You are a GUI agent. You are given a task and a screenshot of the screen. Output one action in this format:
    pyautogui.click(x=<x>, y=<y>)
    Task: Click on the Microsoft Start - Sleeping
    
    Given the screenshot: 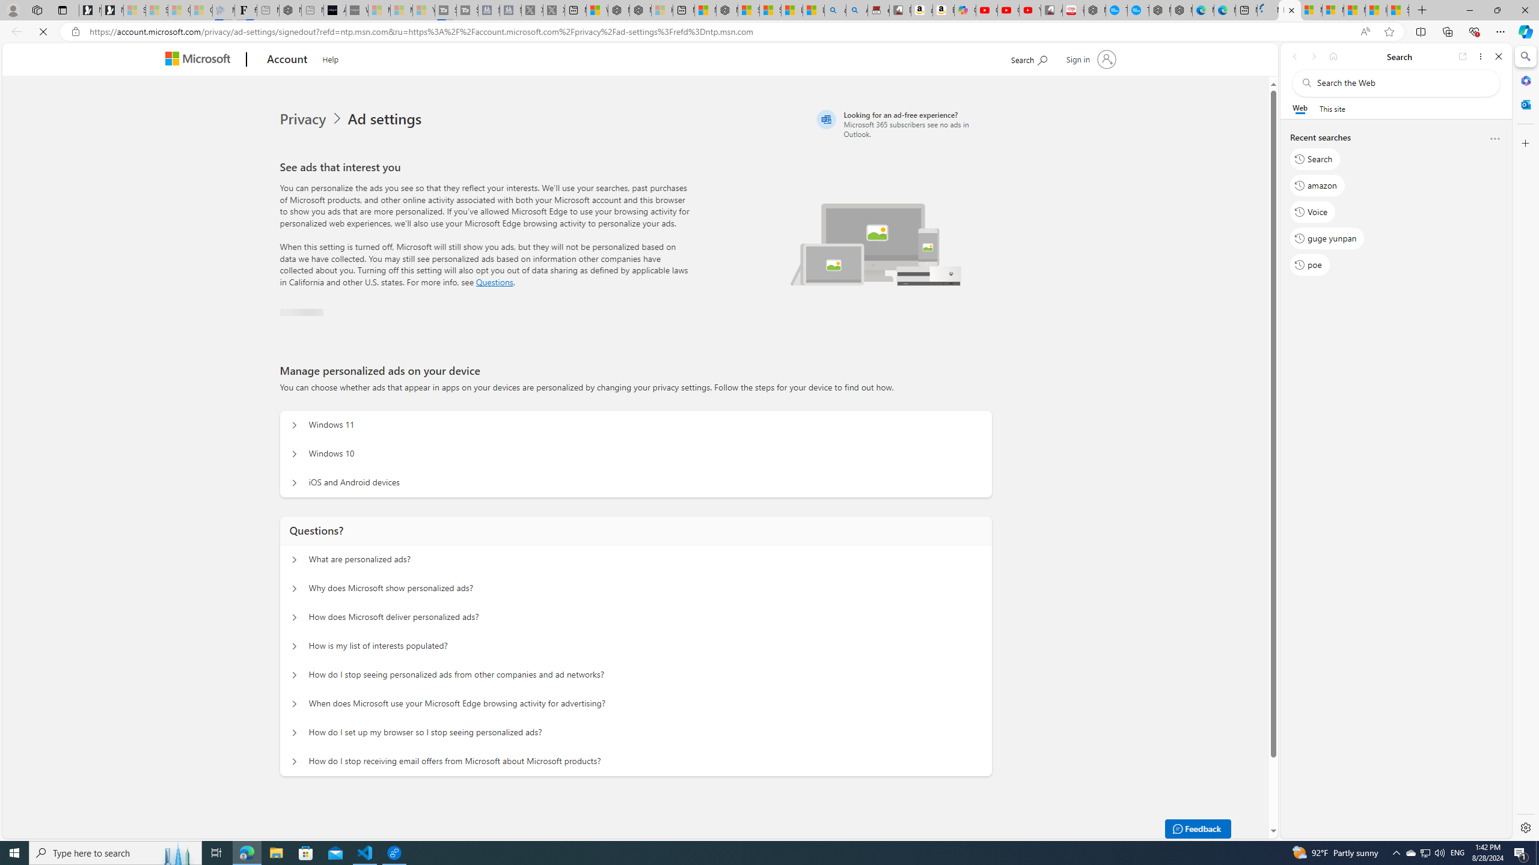 What is the action you would take?
    pyautogui.click(x=400, y=10)
    